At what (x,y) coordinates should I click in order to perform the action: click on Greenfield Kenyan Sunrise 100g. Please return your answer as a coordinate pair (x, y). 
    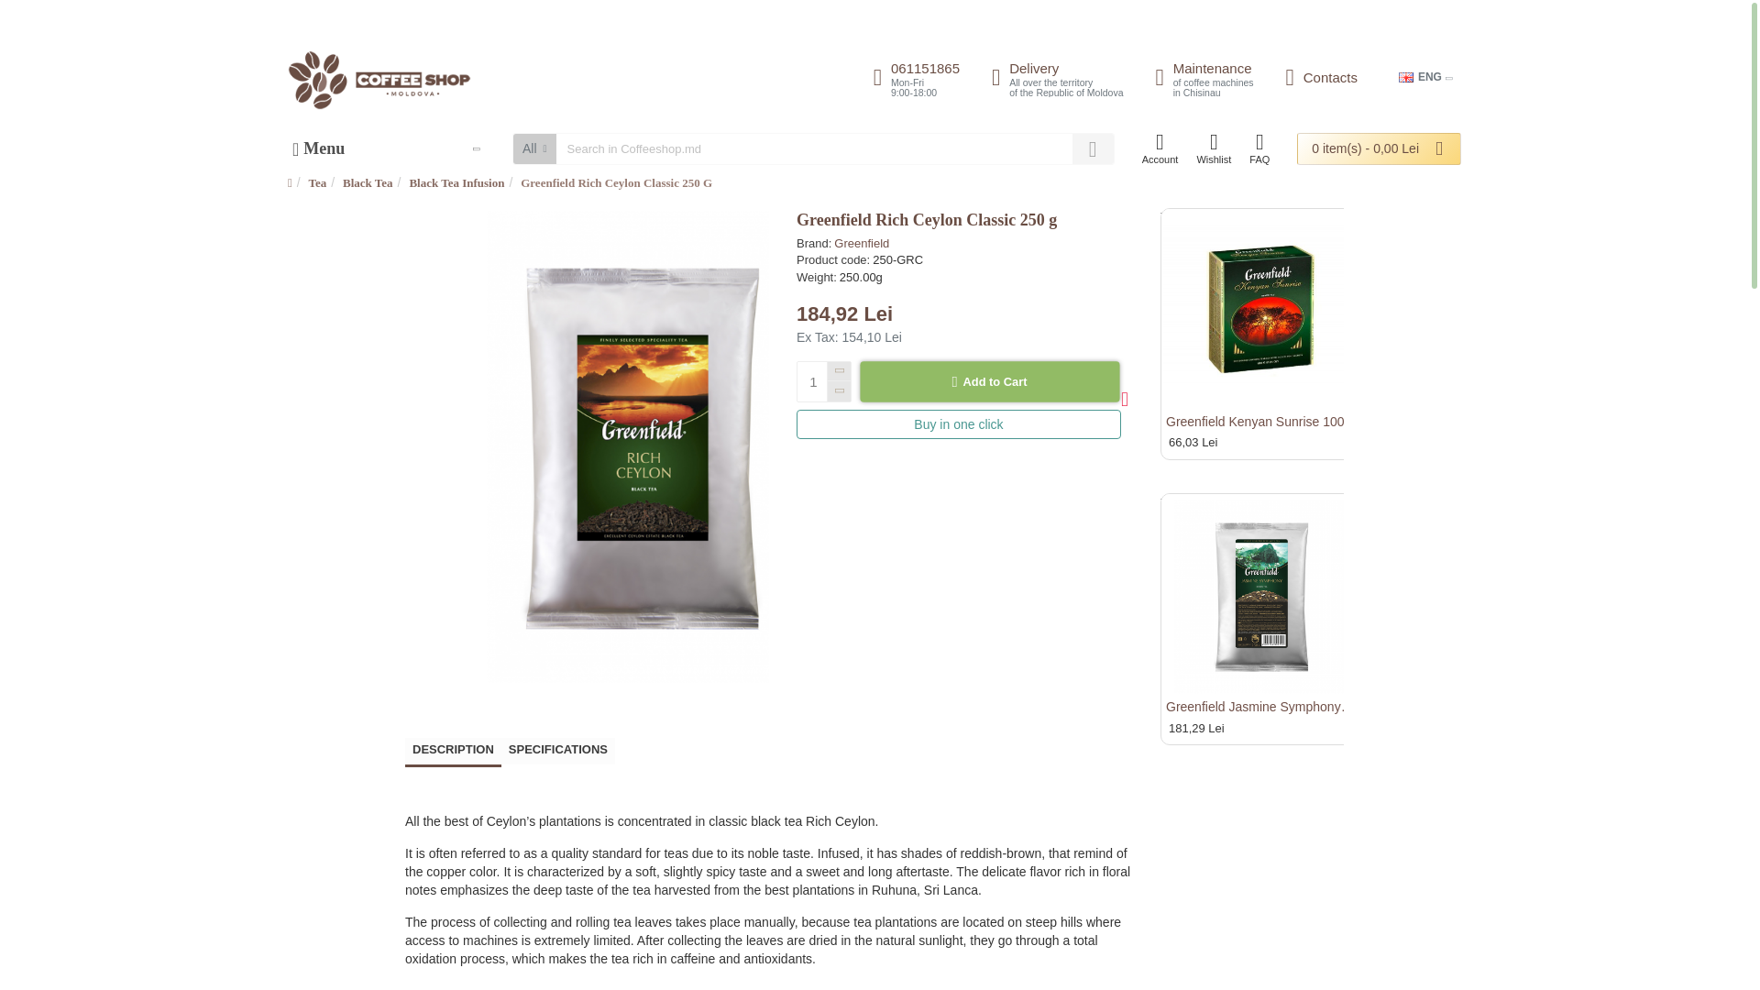
    Looking at the image, I should click on (1261, 594).